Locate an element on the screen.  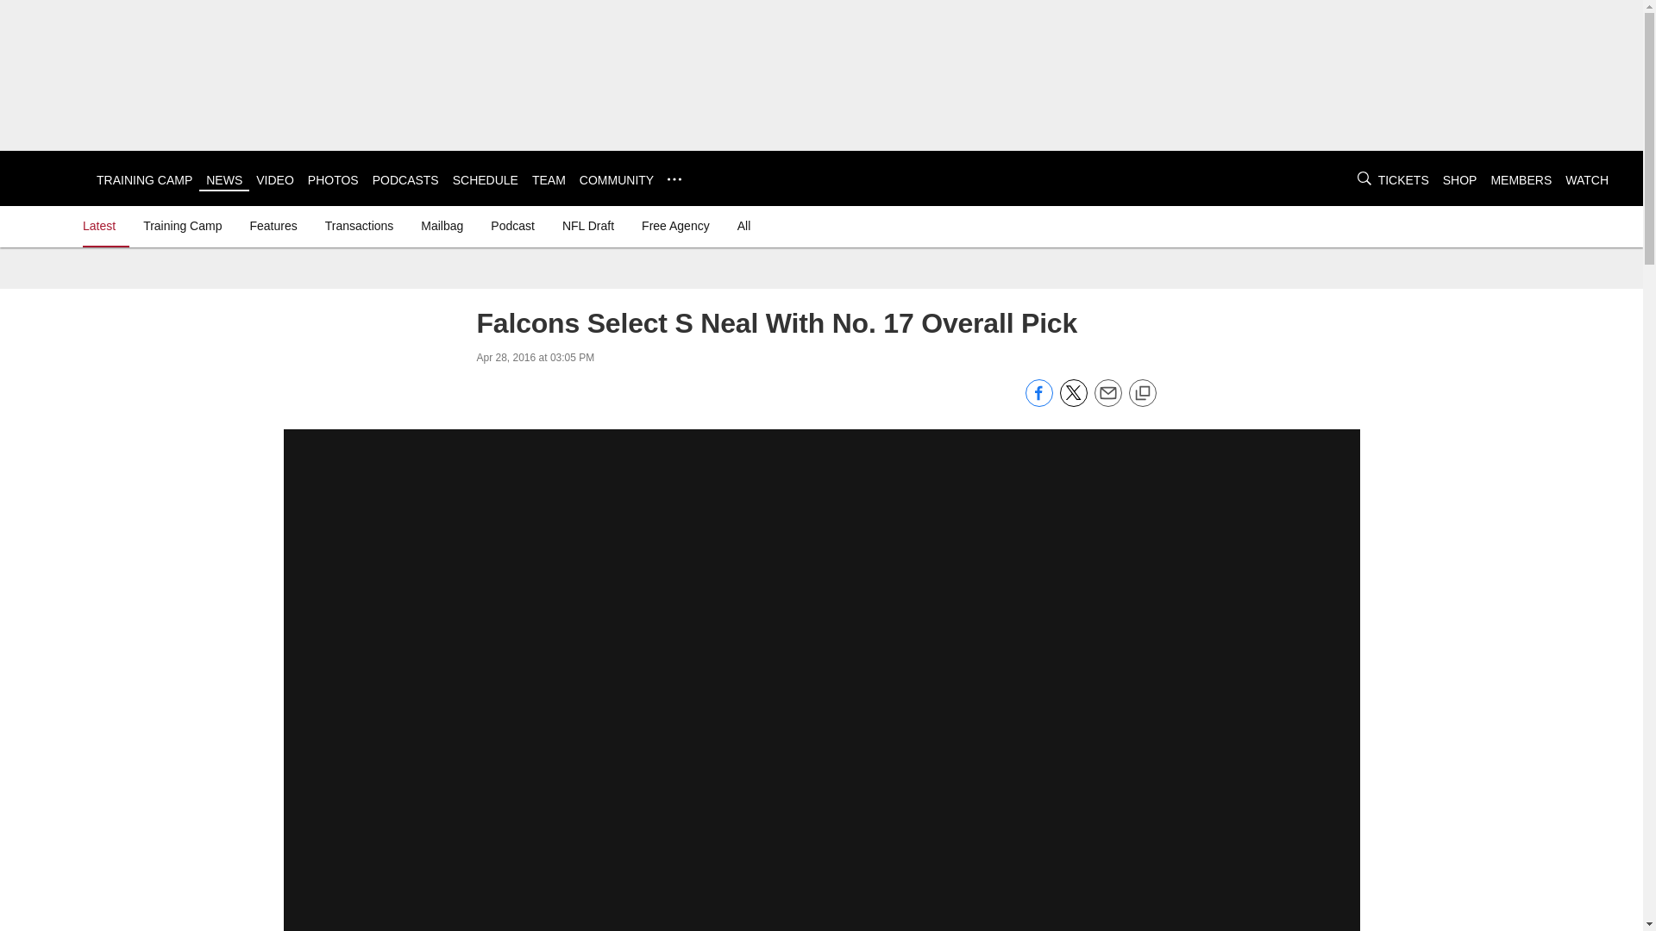
Features is located at coordinates (273, 226).